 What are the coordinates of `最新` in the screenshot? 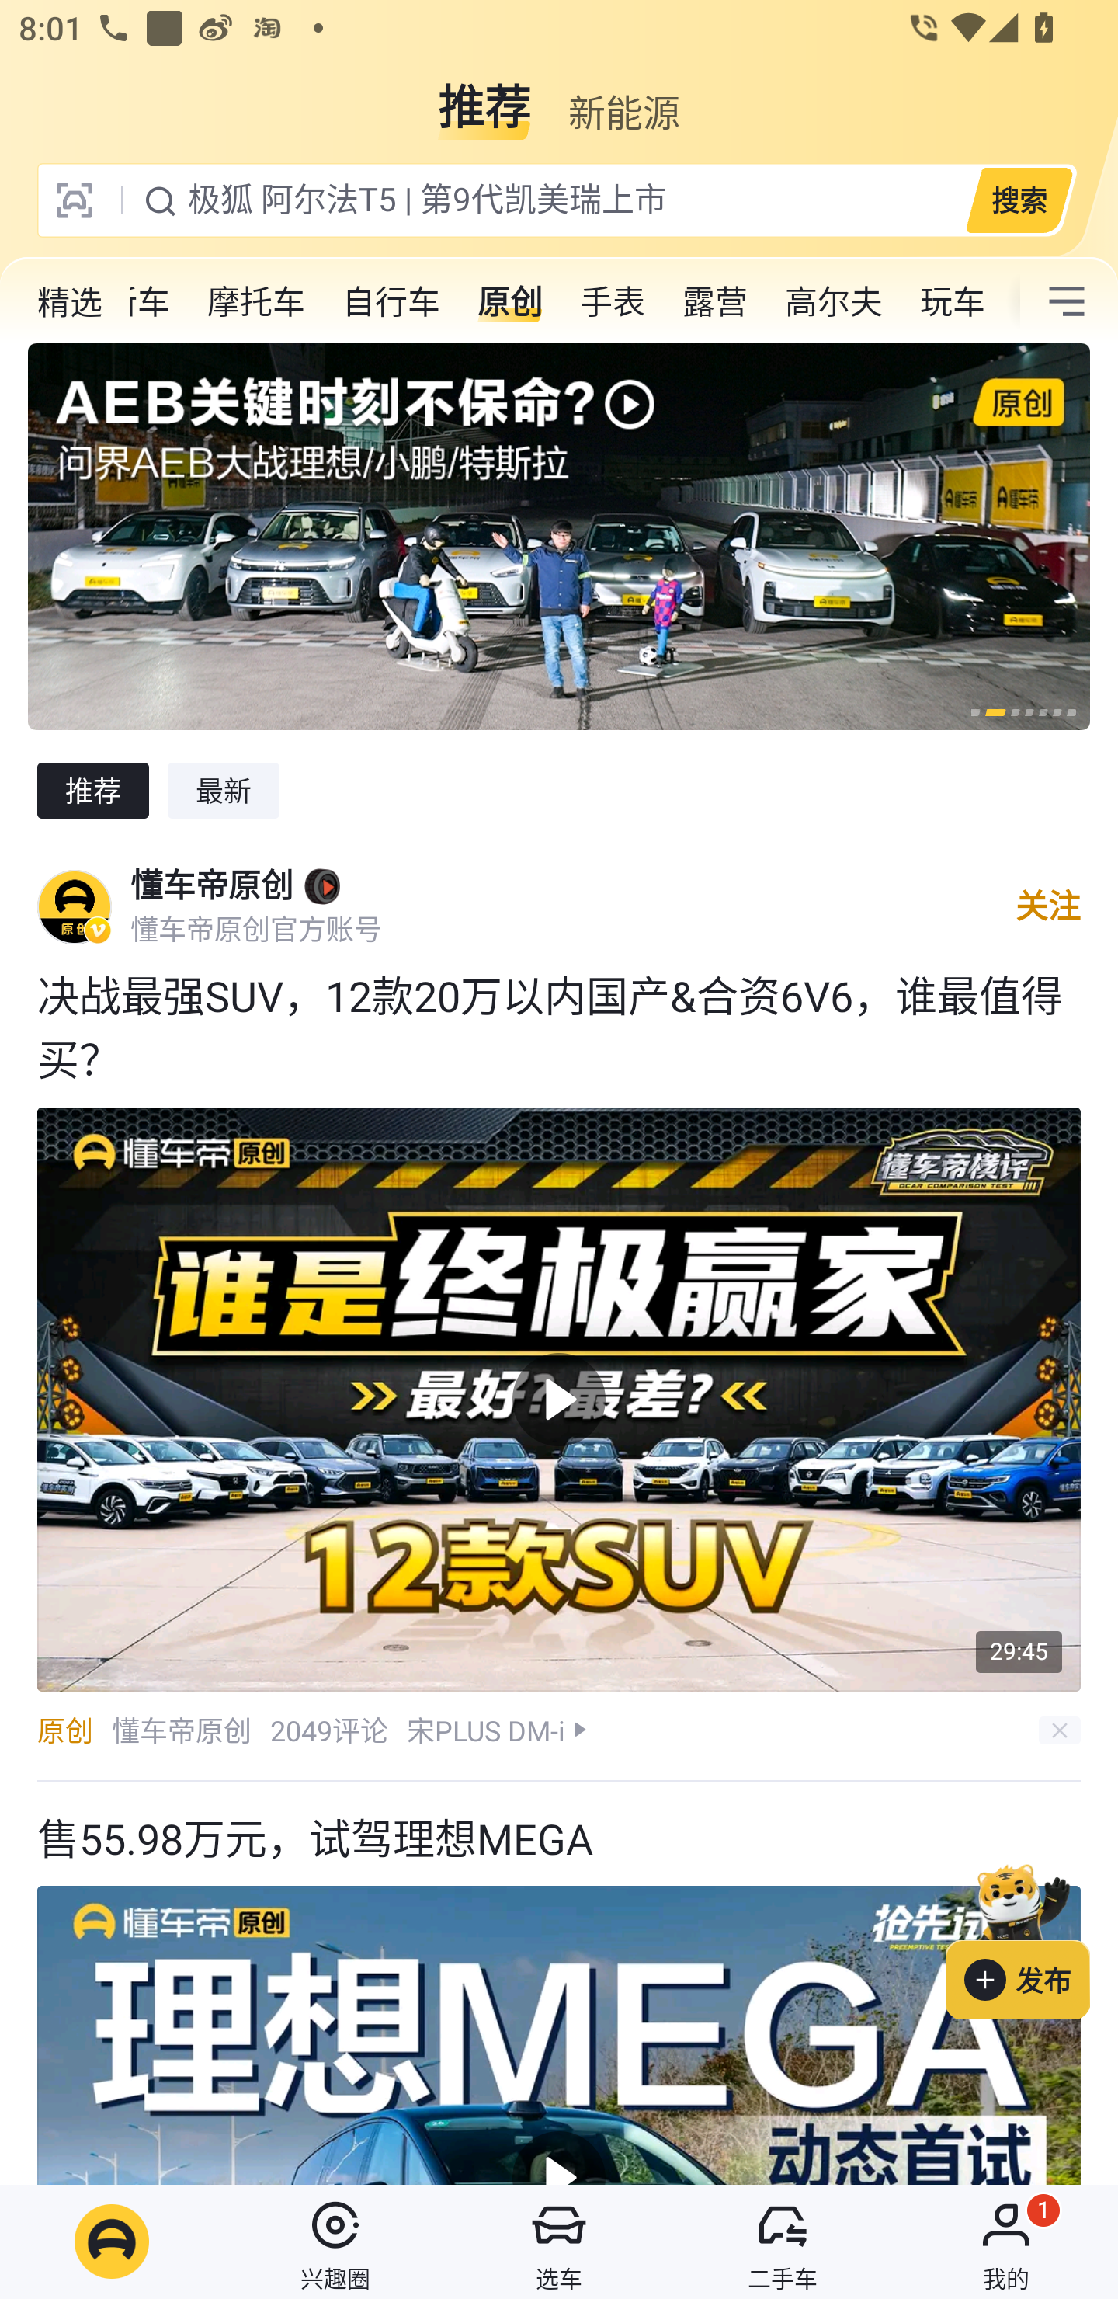 It's located at (224, 791).